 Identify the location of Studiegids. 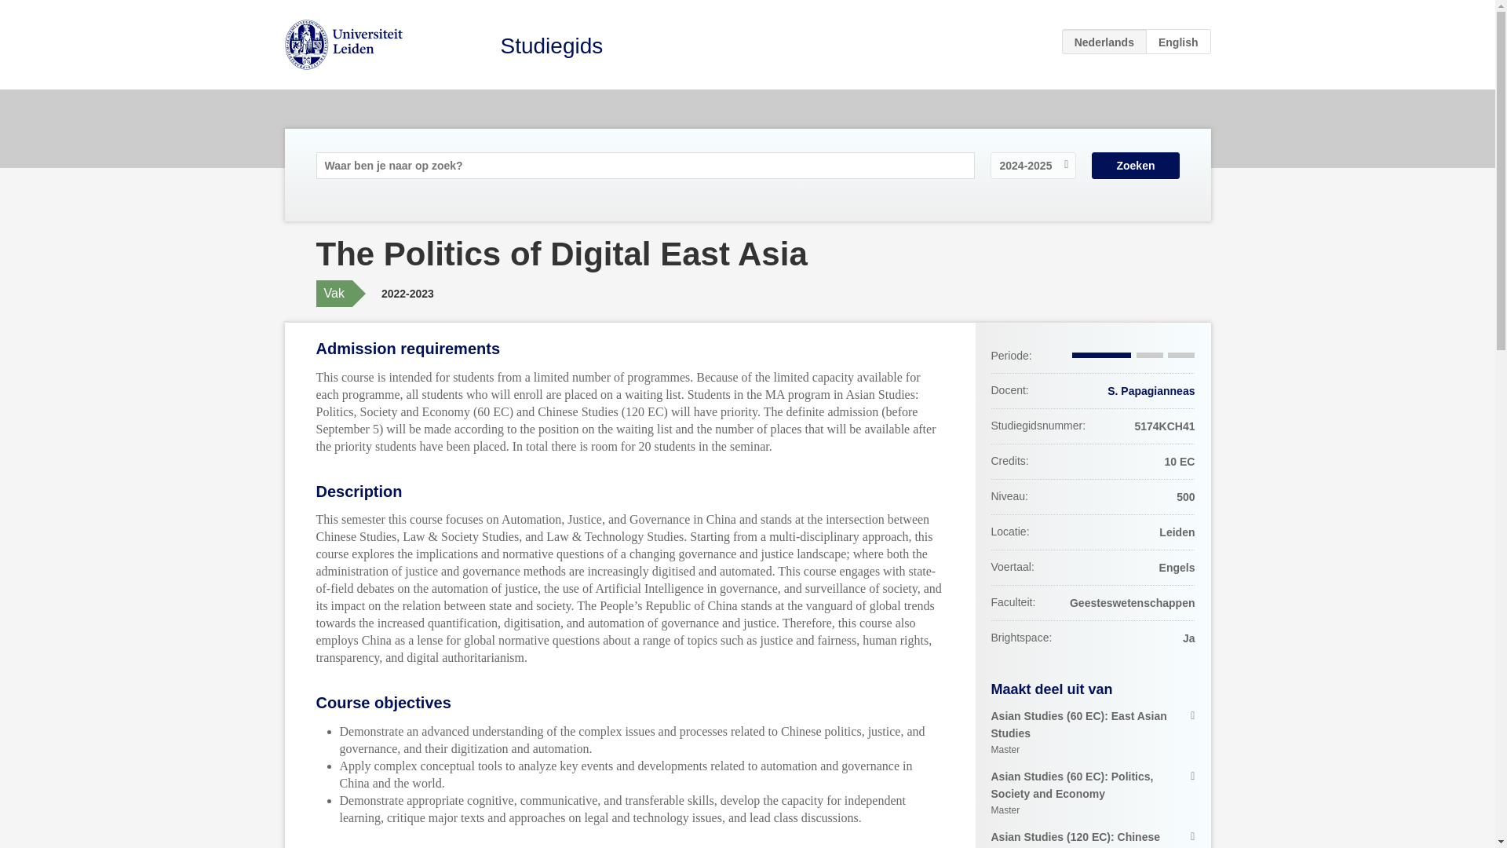
(552, 46).